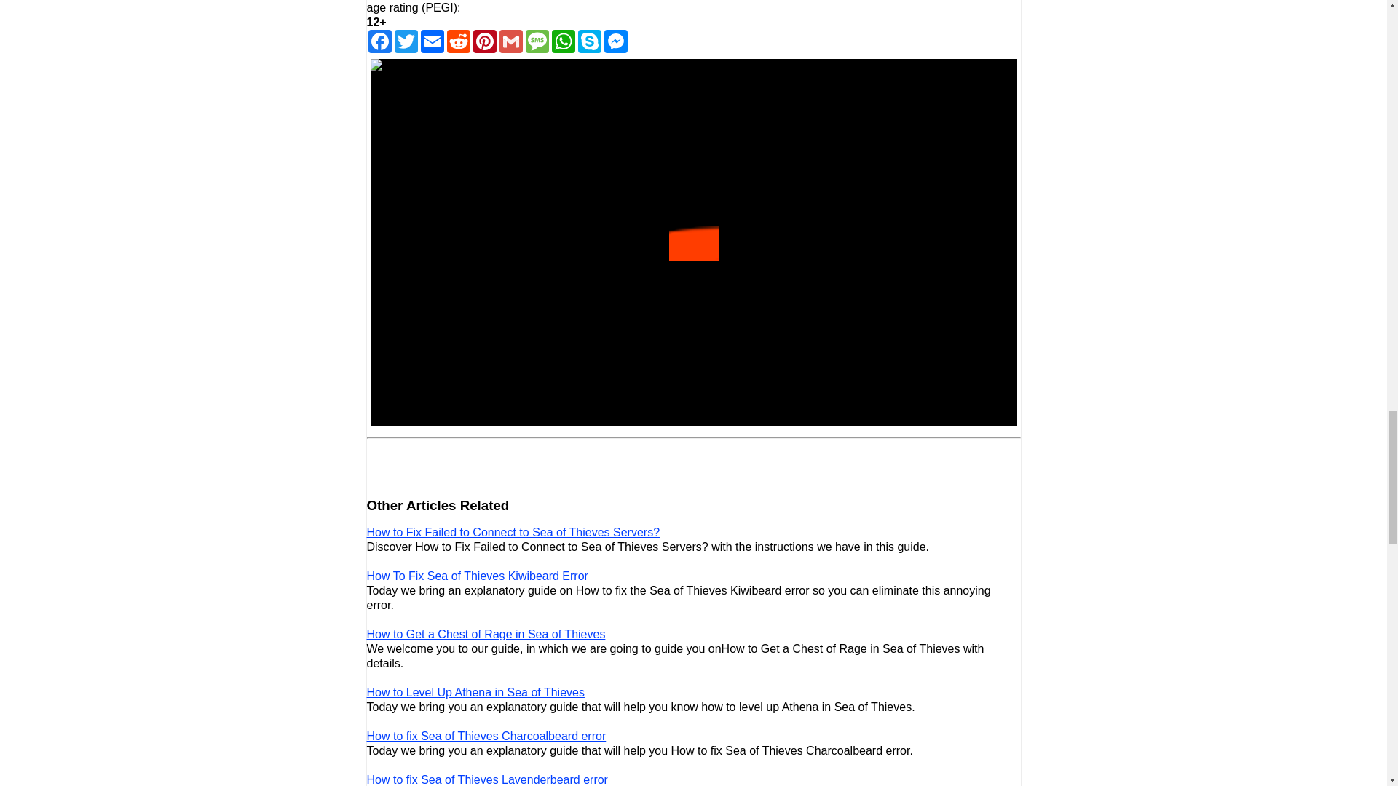 The height and width of the screenshot is (786, 1398). Describe the element at coordinates (564, 41) in the screenshot. I see `WhatsApp` at that location.